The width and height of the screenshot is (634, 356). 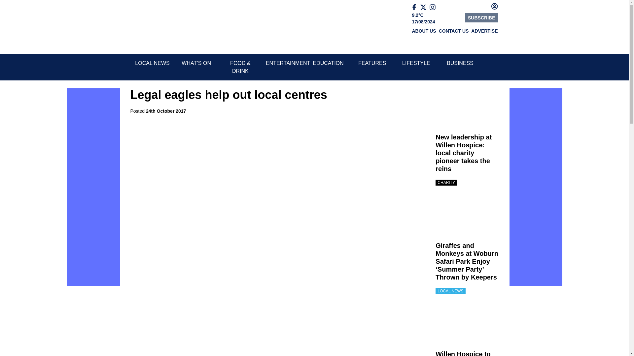 I want to click on Follow us on X, so click(x=424, y=7).